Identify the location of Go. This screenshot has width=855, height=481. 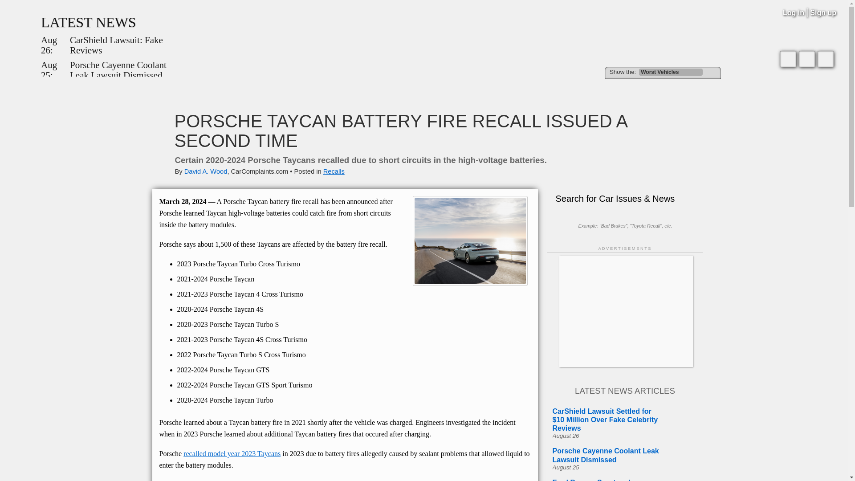
(712, 72).